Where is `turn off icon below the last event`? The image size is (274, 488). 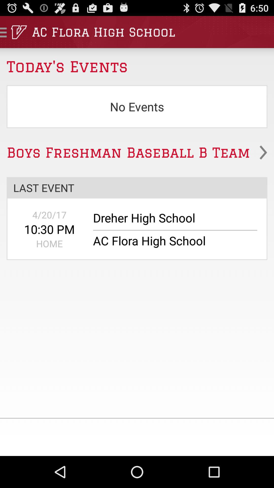 turn off icon below the last event is located at coordinates (49, 215).